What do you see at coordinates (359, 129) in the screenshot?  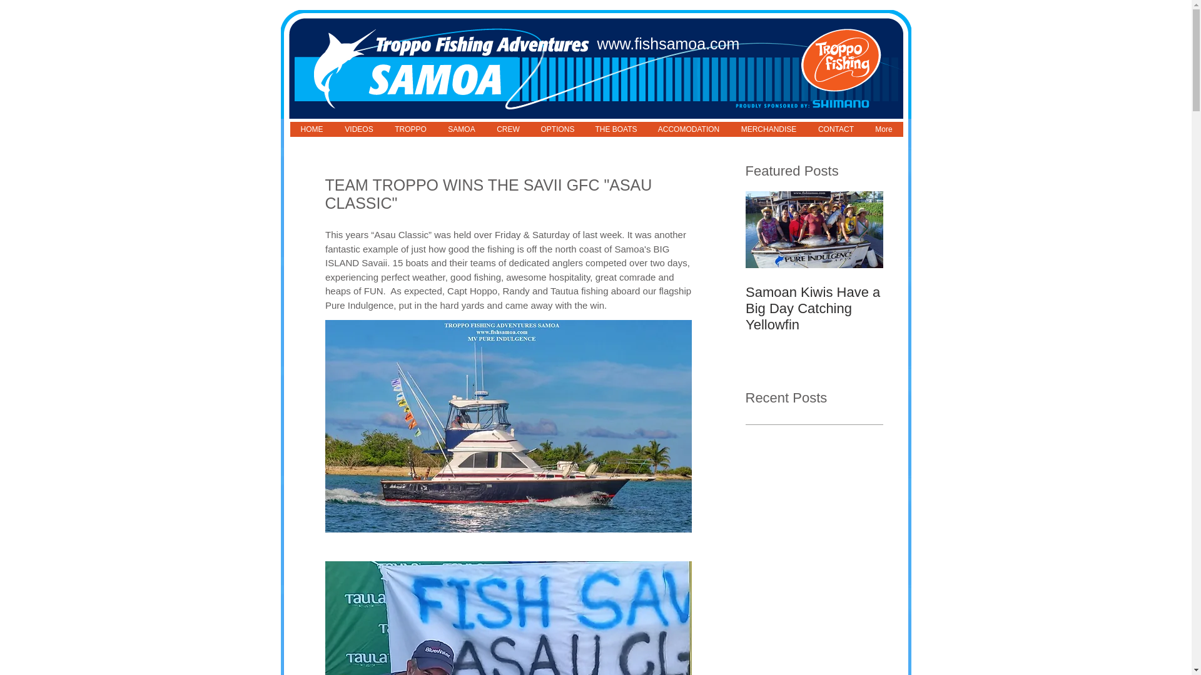 I see `VIDEOS` at bounding box center [359, 129].